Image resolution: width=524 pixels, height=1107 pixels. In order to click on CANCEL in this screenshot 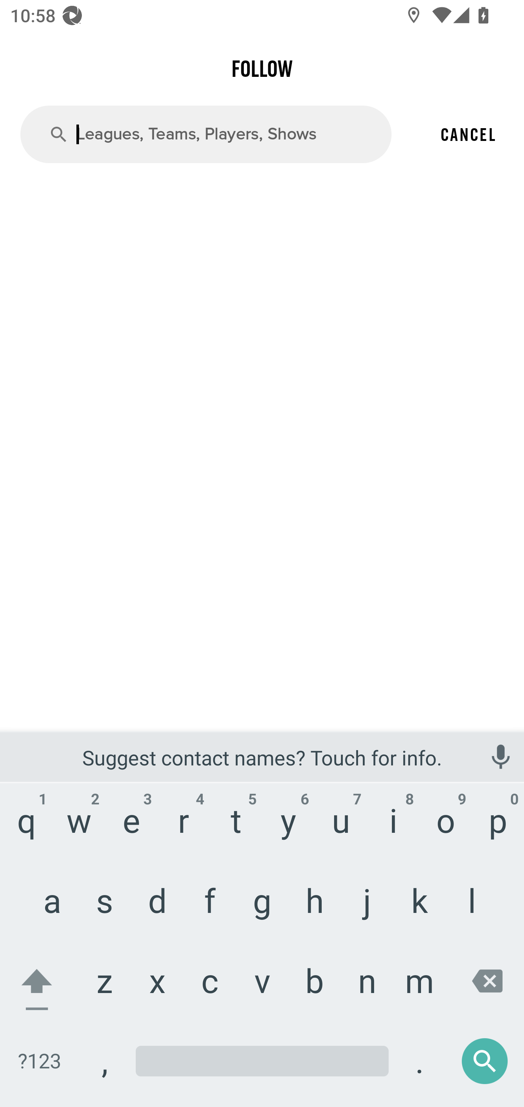, I will do `click(468, 134)`.